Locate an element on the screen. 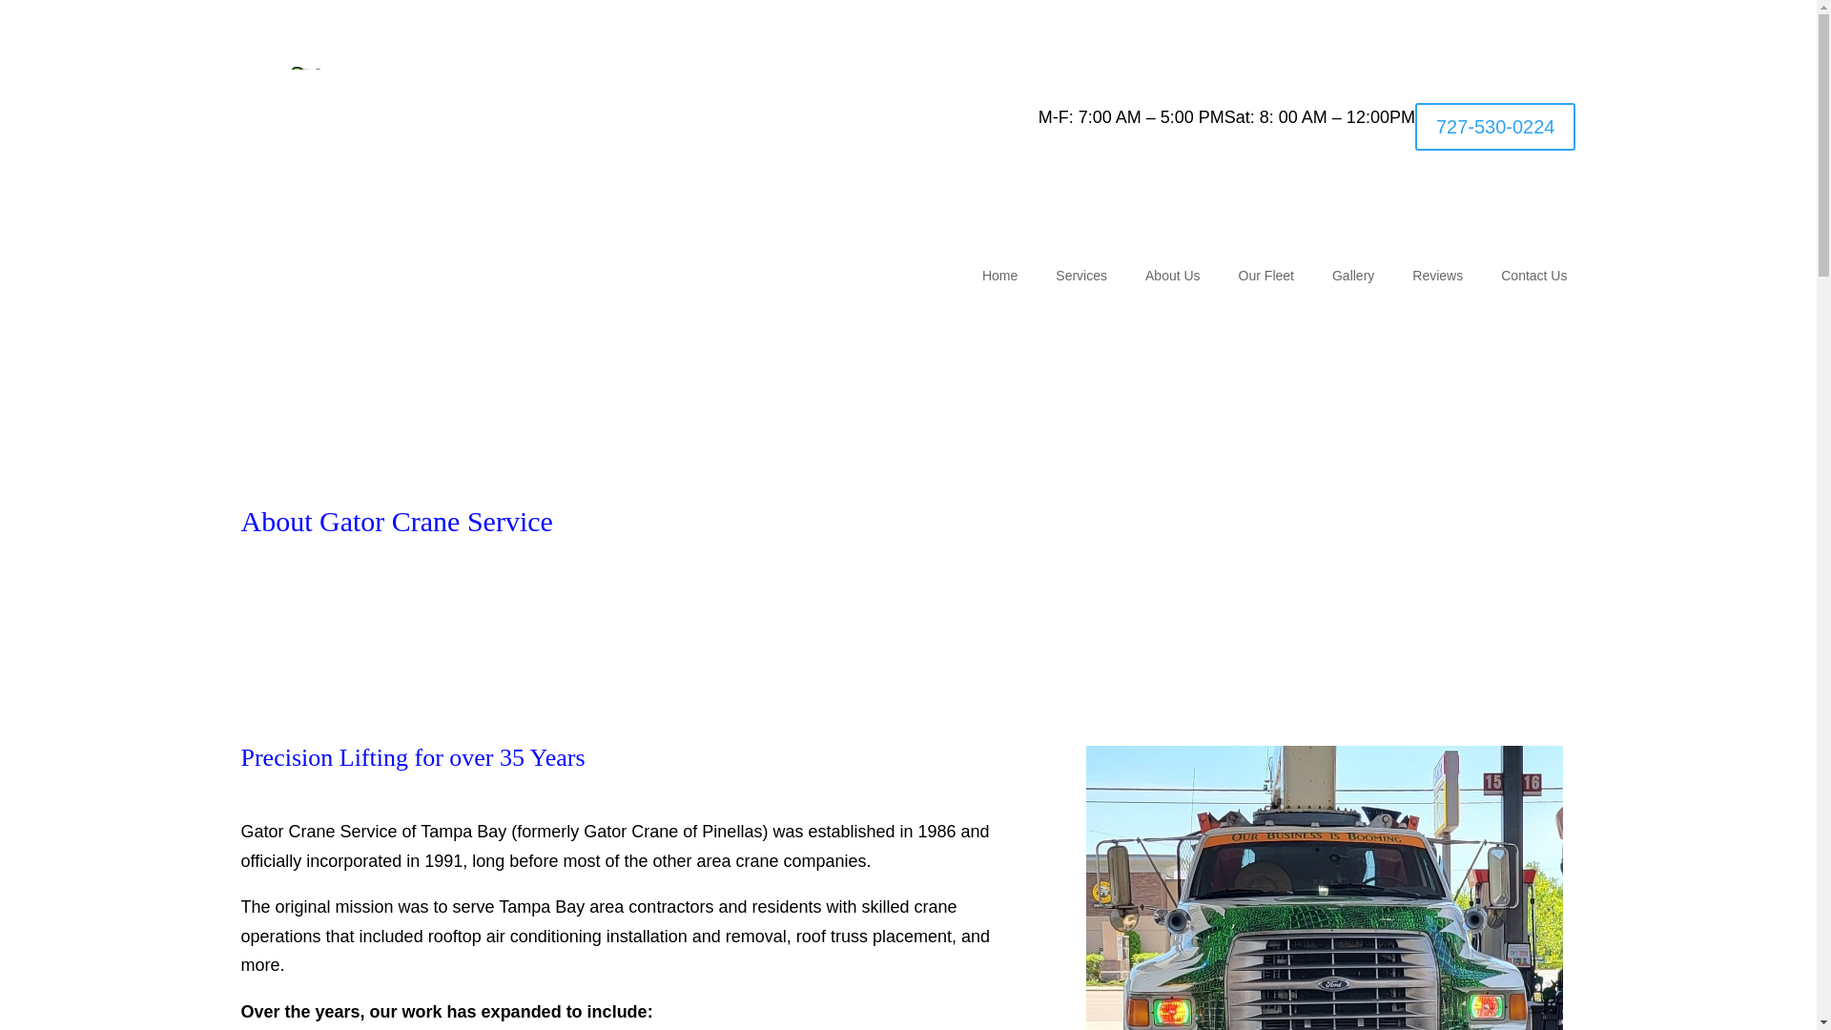 This screenshot has width=1831, height=1030. Services is located at coordinates (1081, 278).